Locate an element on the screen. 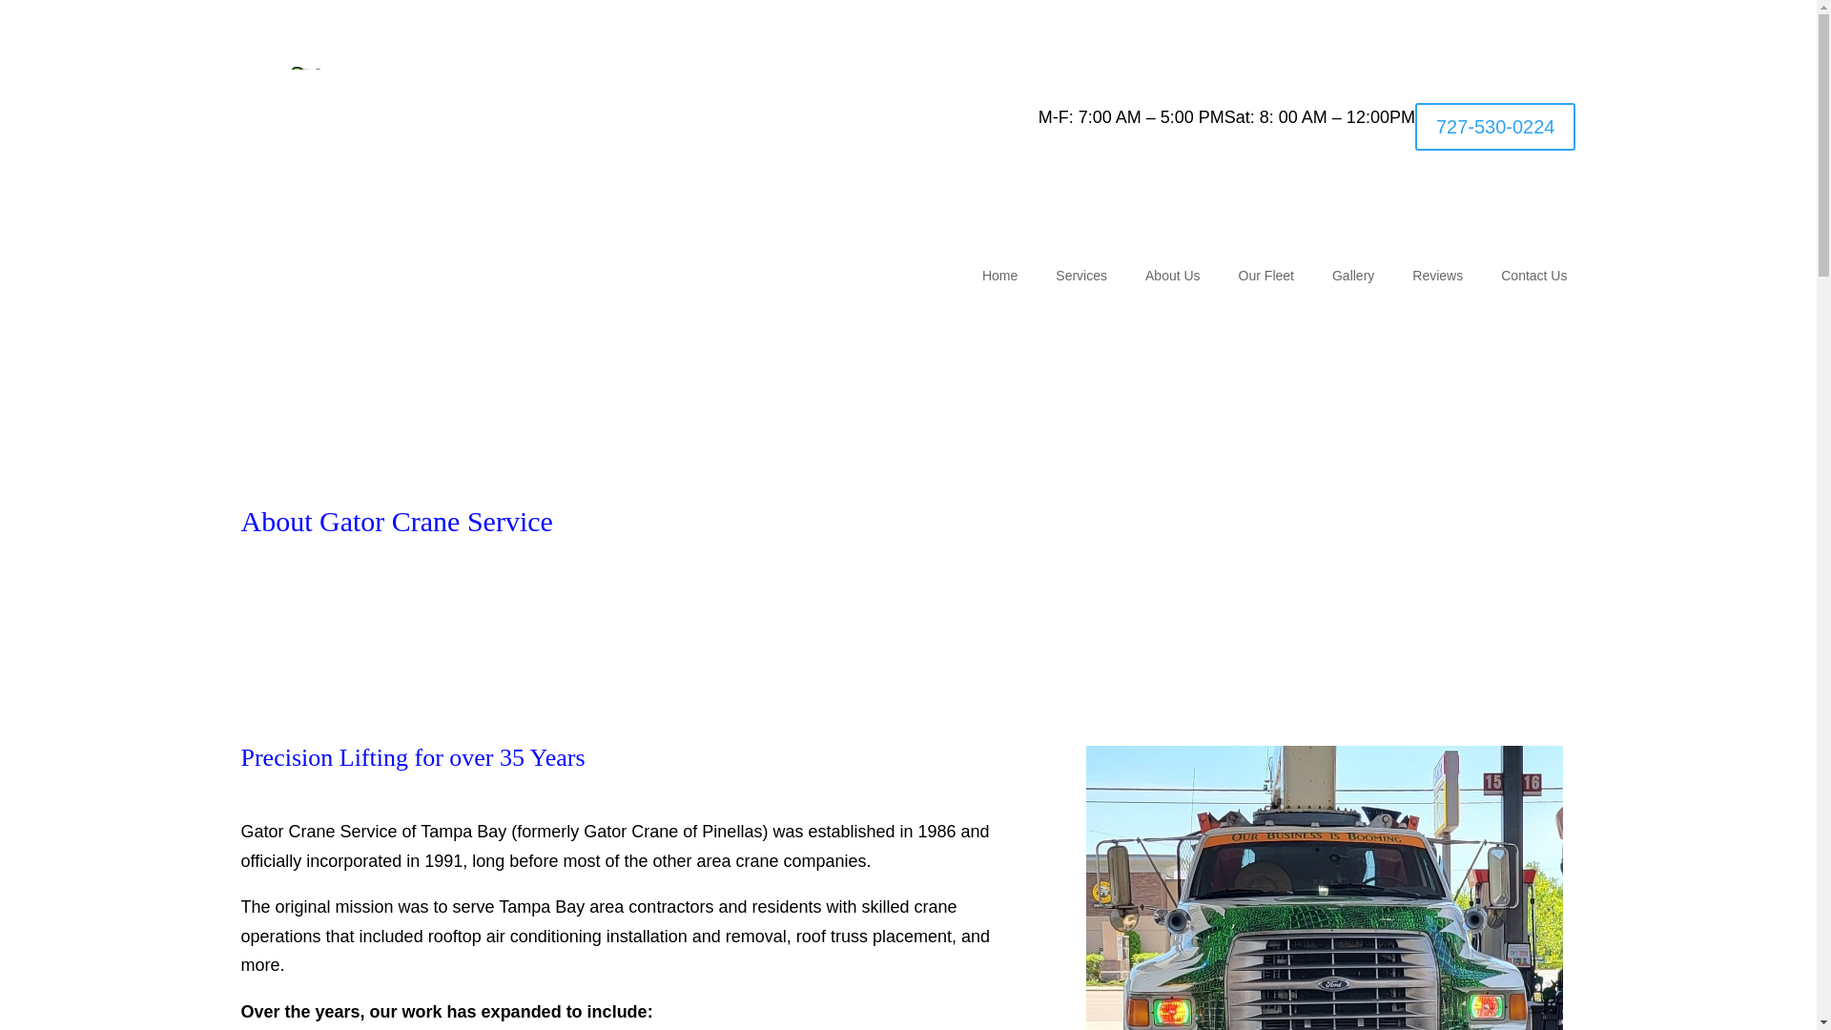 This screenshot has width=1831, height=1030. Services is located at coordinates (1081, 278).